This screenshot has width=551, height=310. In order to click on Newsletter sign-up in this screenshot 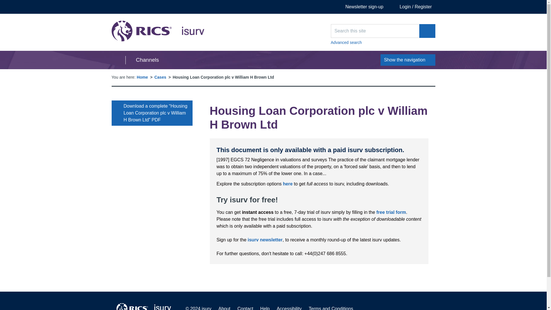, I will do `click(360, 7)`.